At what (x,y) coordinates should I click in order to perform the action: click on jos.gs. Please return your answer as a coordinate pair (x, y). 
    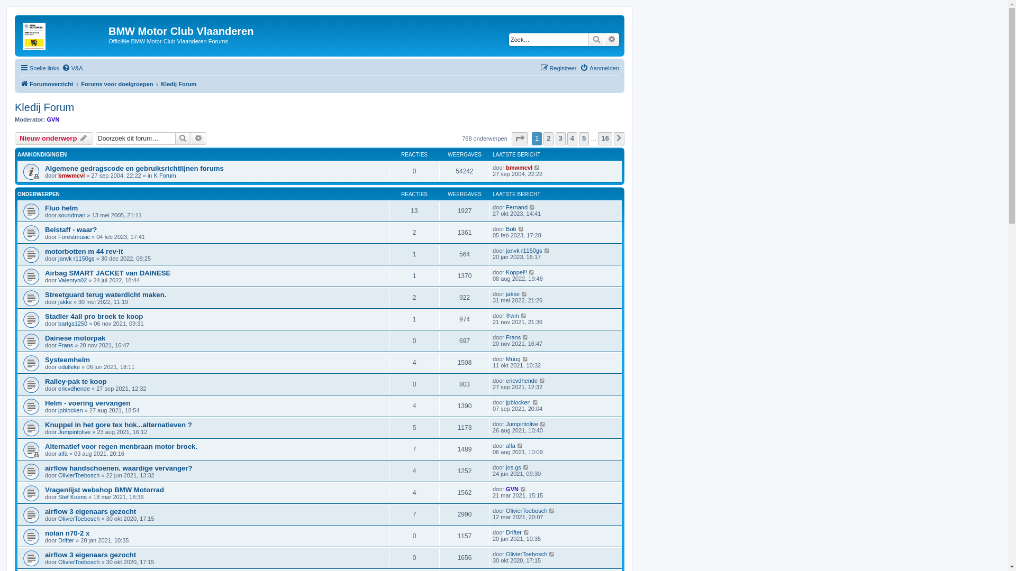
    Looking at the image, I should click on (513, 467).